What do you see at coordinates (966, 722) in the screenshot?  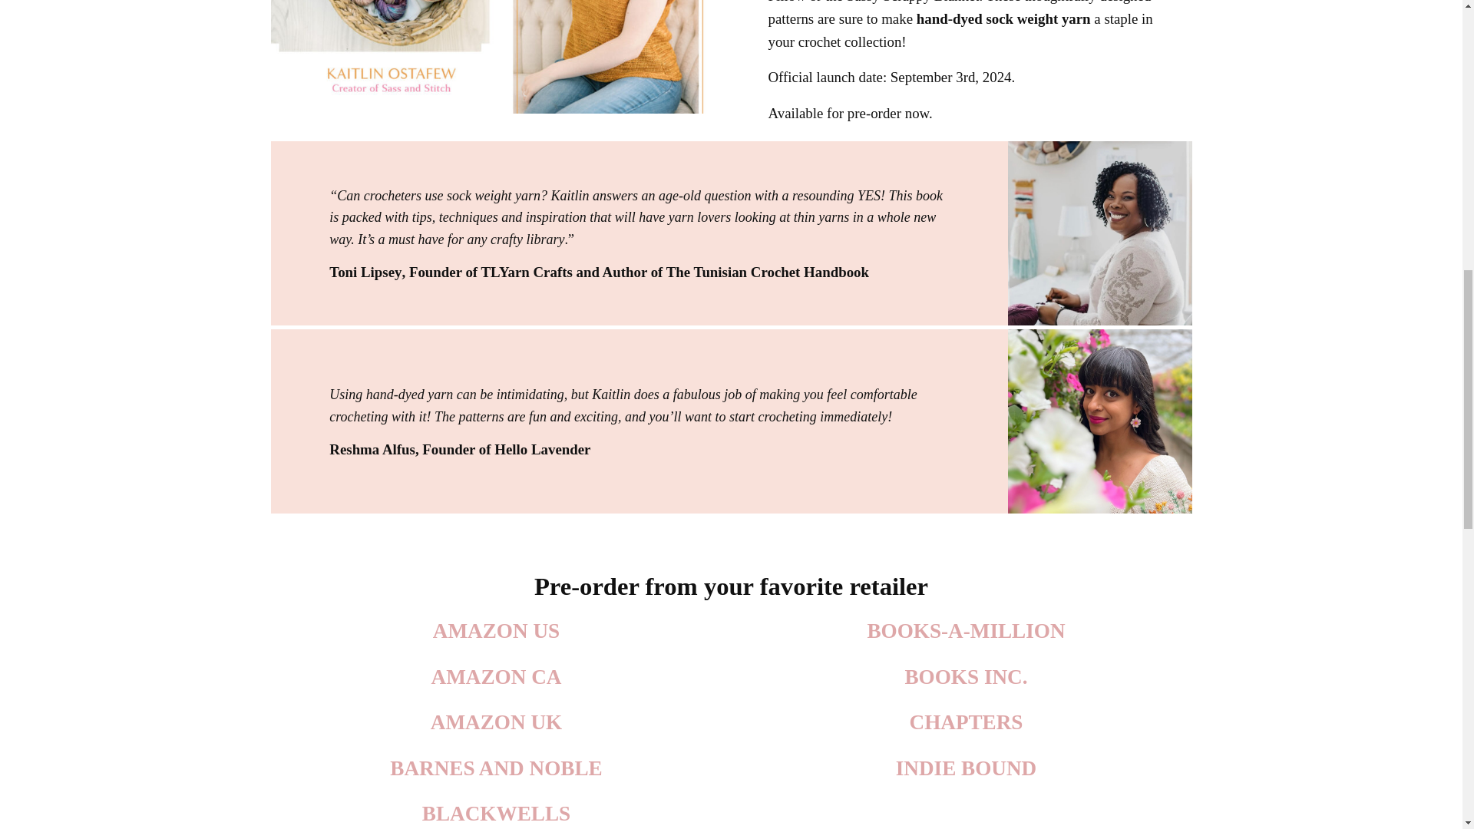 I see `CHAPTERS` at bounding box center [966, 722].